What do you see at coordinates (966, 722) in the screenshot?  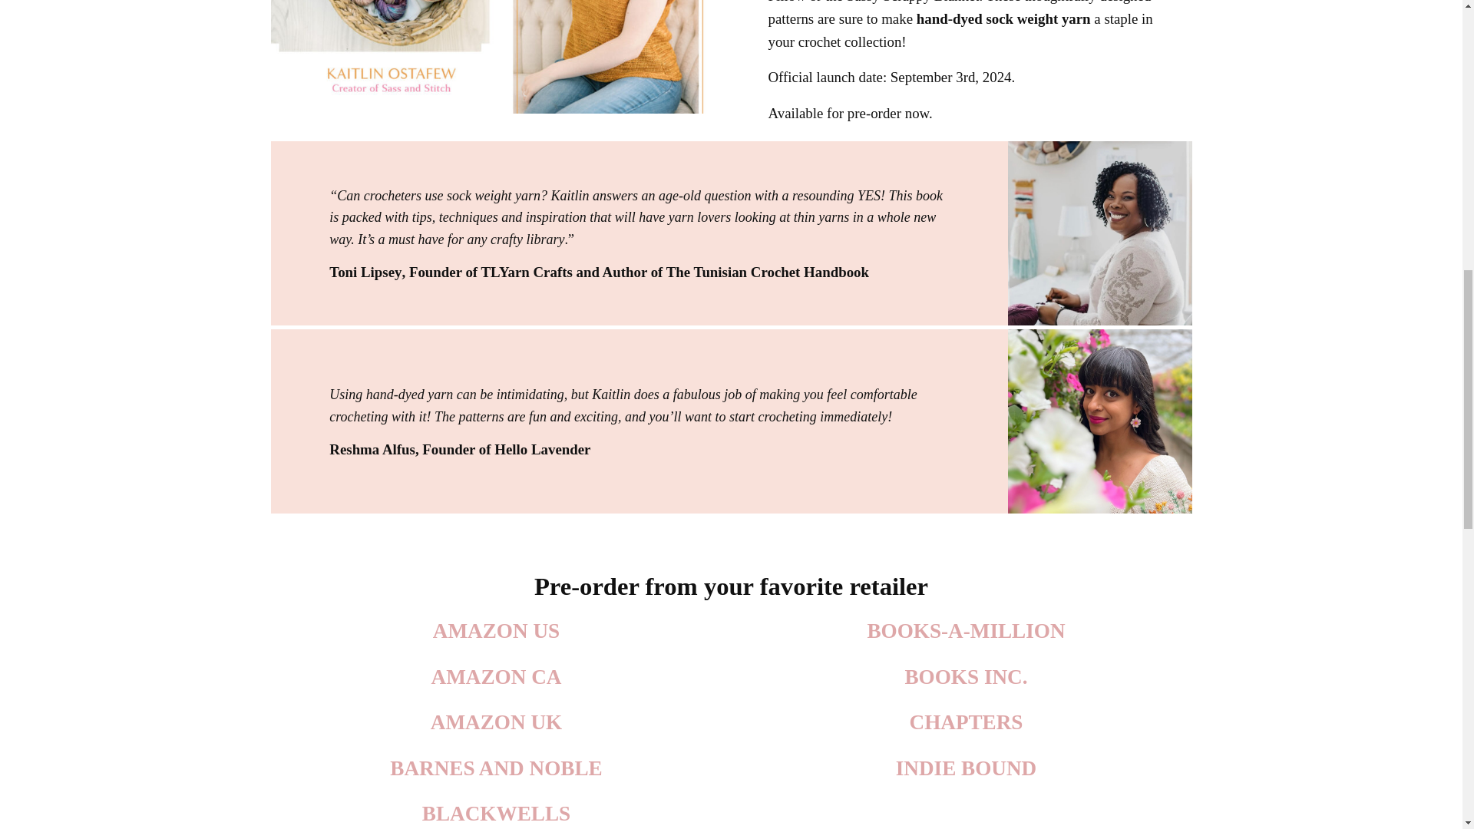 I see `CHAPTERS` at bounding box center [966, 722].